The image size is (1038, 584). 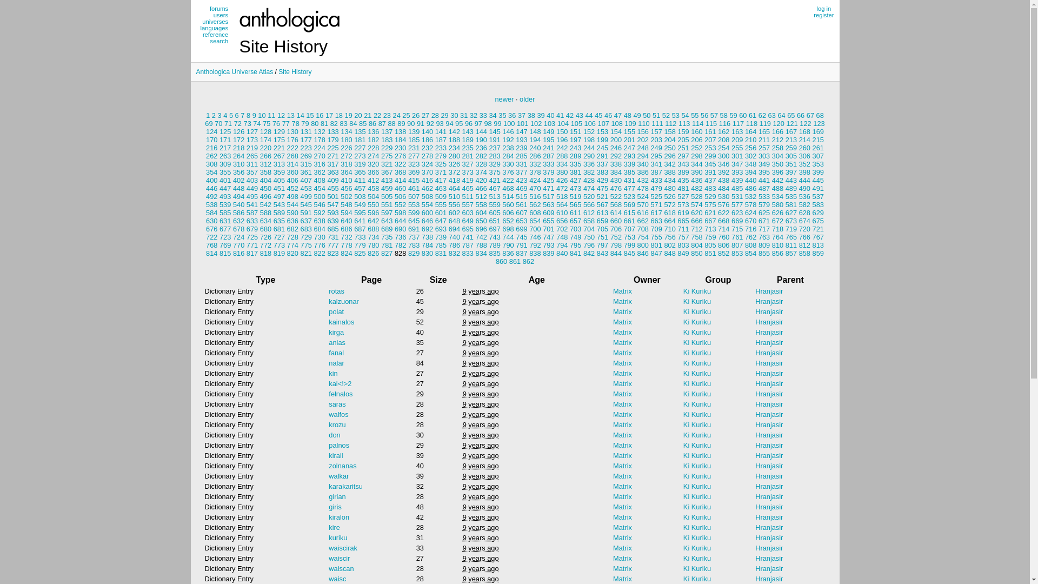 I want to click on 771, so click(x=252, y=245).